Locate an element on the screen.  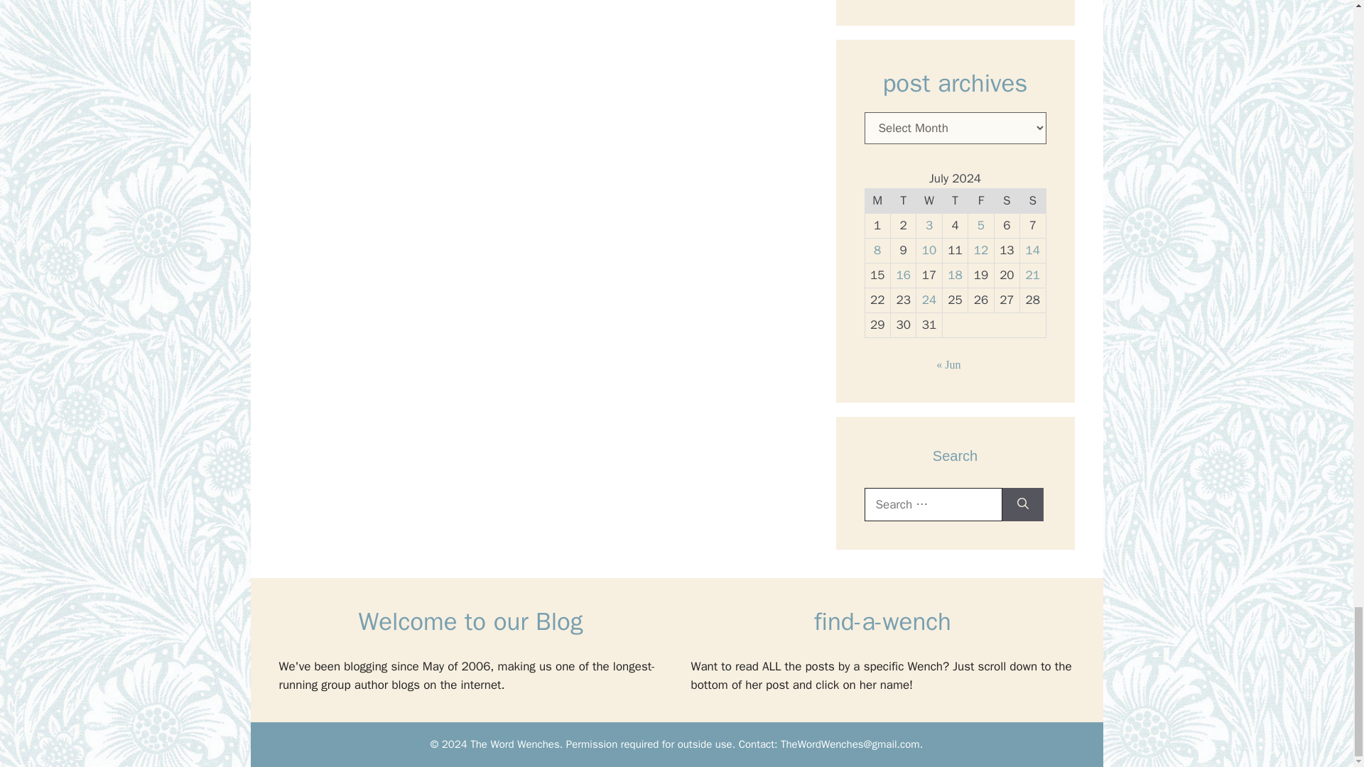
Monday is located at coordinates (877, 200).